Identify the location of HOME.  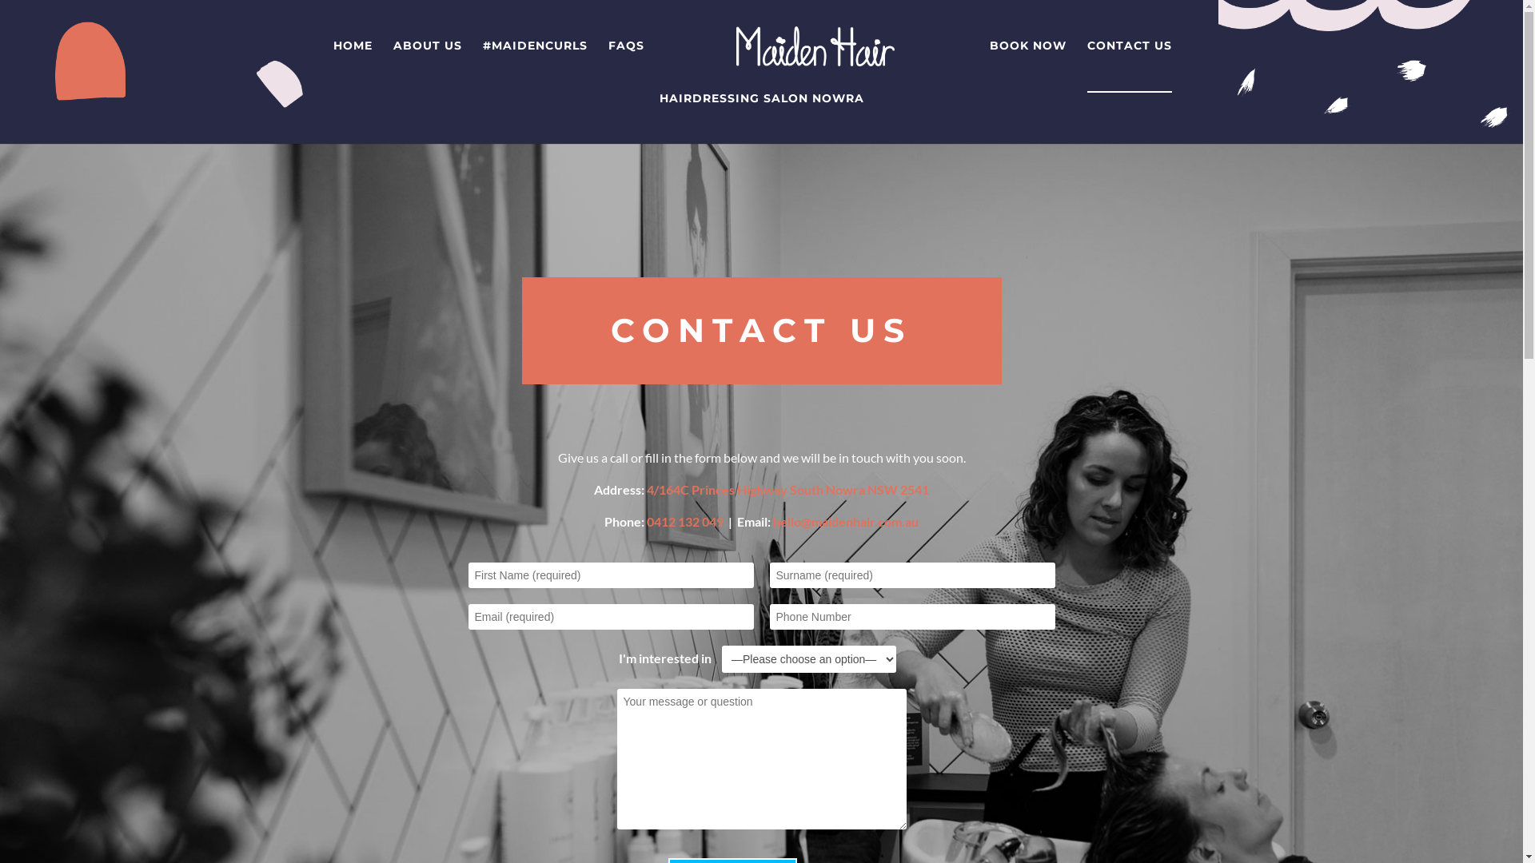
(353, 66).